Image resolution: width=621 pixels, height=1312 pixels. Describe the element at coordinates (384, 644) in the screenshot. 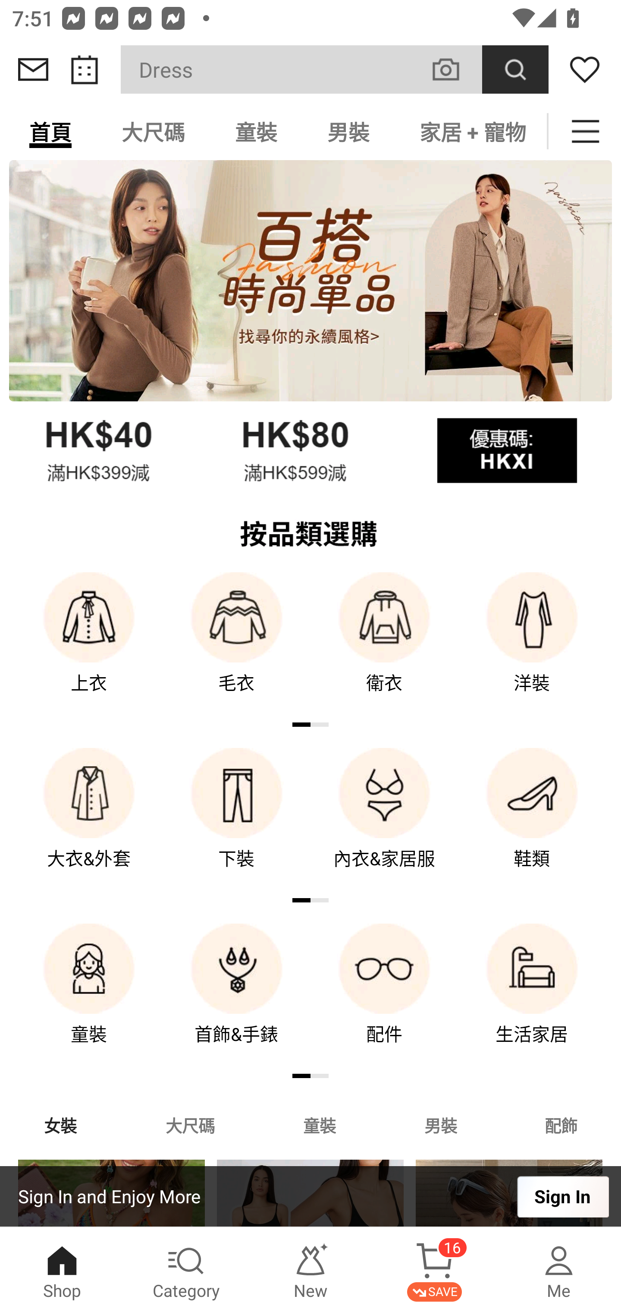

I see `衛衣` at that location.